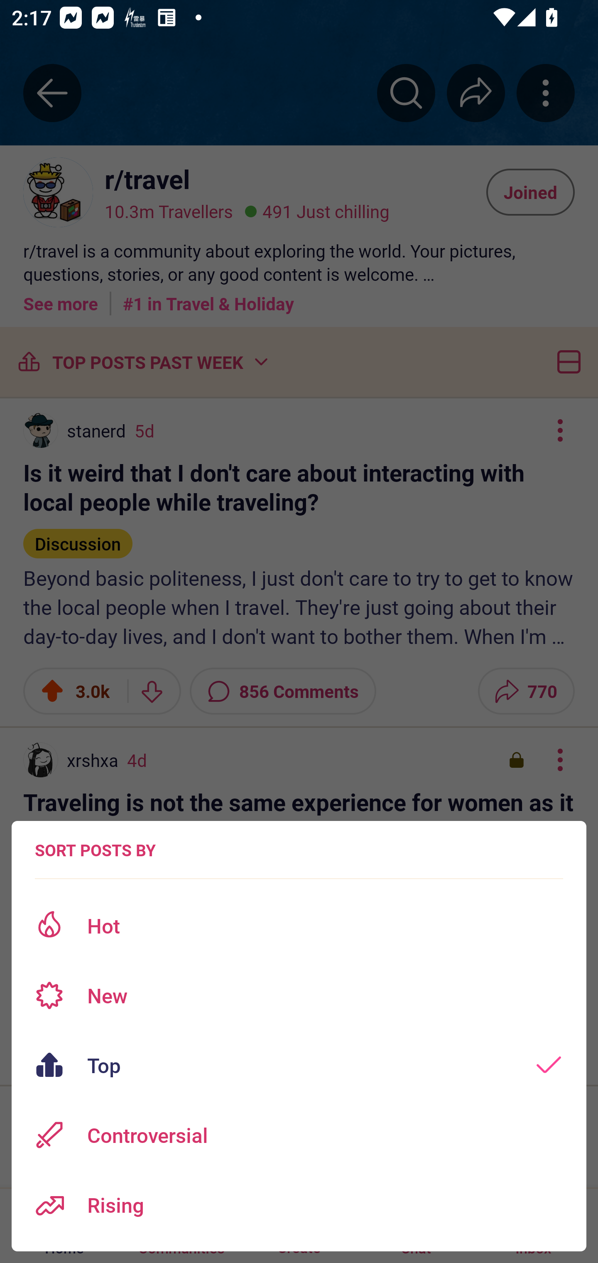 Image resolution: width=598 pixels, height=1263 pixels. I want to click on Rising, so click(299, 1205).